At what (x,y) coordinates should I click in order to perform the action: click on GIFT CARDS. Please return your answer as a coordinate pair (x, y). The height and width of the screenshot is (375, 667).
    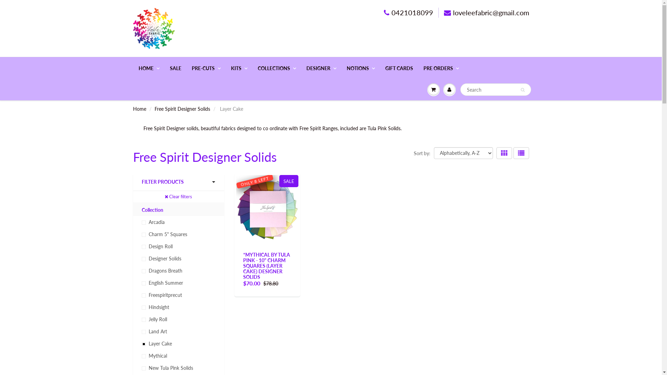
    Looking at the image, I should click on (399, 68).